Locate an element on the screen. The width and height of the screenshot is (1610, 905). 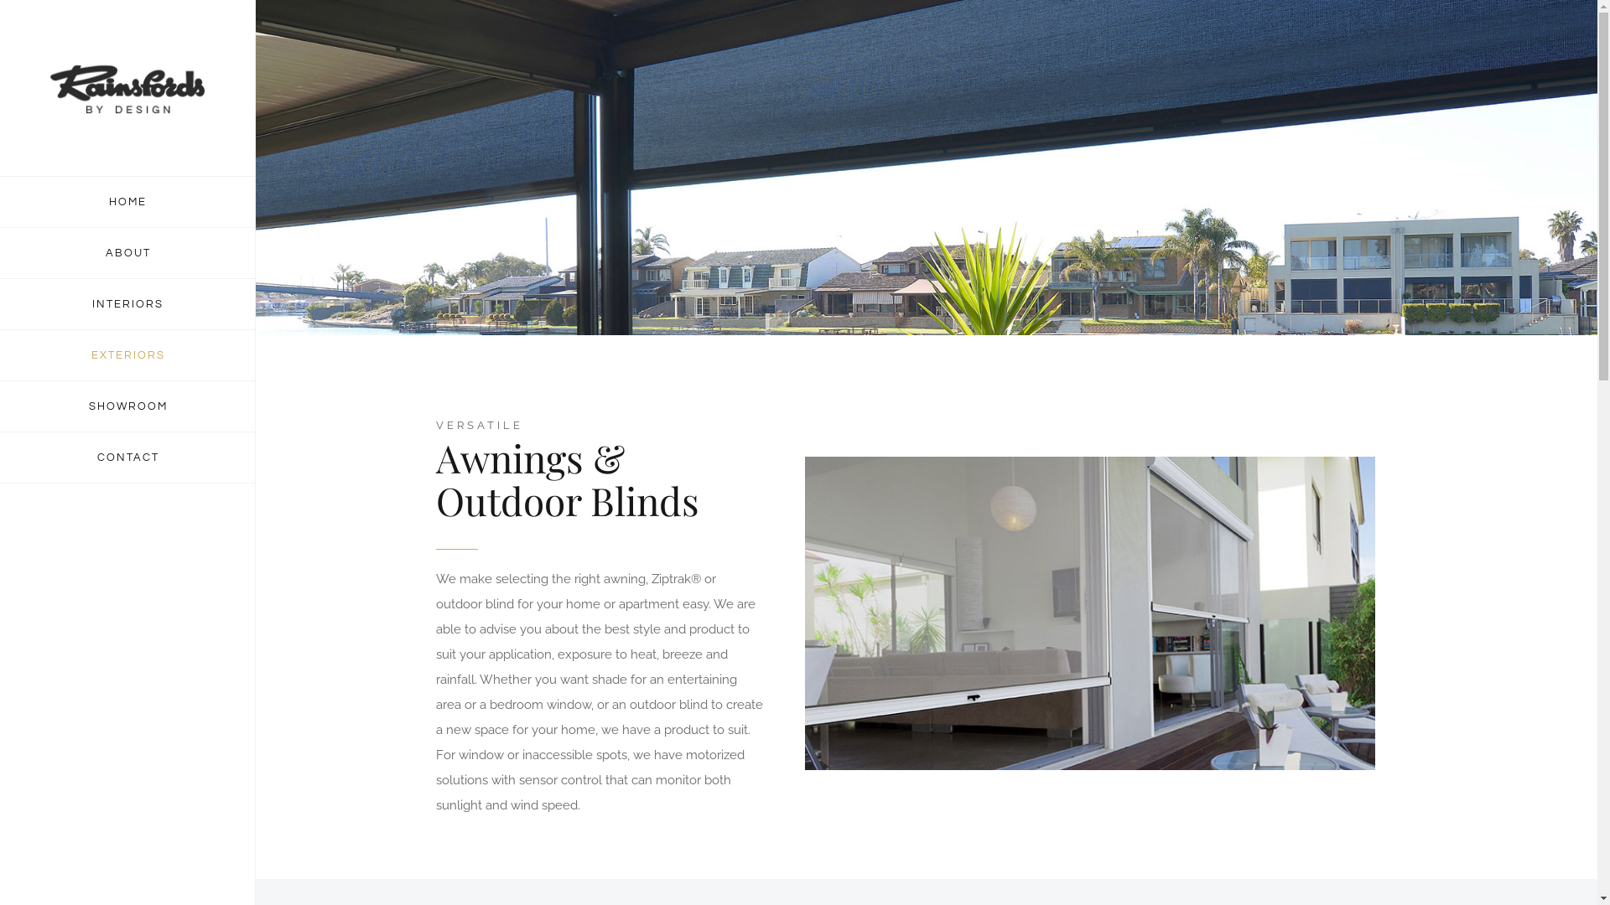
EXTERIORS is located at coordinates (127, 355).